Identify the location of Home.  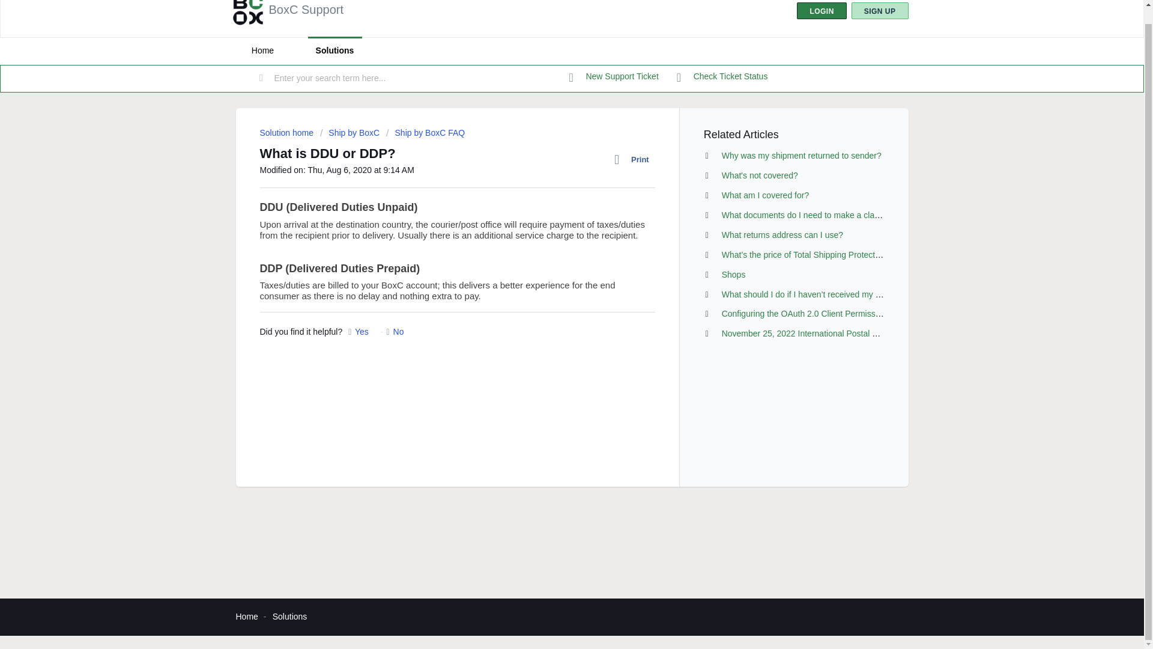
(246, 617).